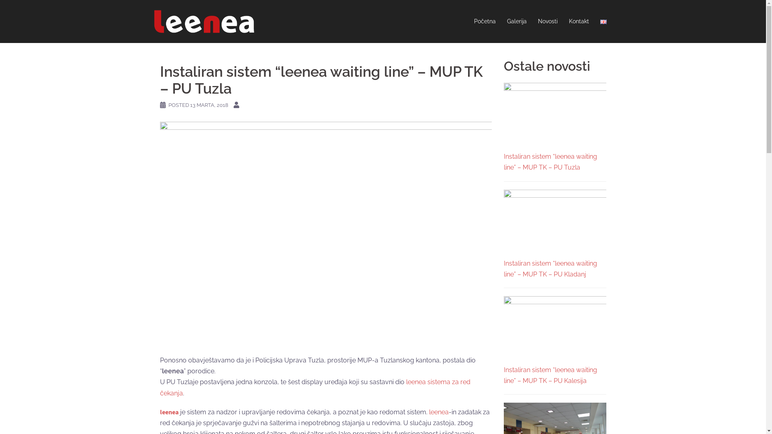 This screenshot has width=772, height=434. I want to click on Skip to content, so click(0, 0).